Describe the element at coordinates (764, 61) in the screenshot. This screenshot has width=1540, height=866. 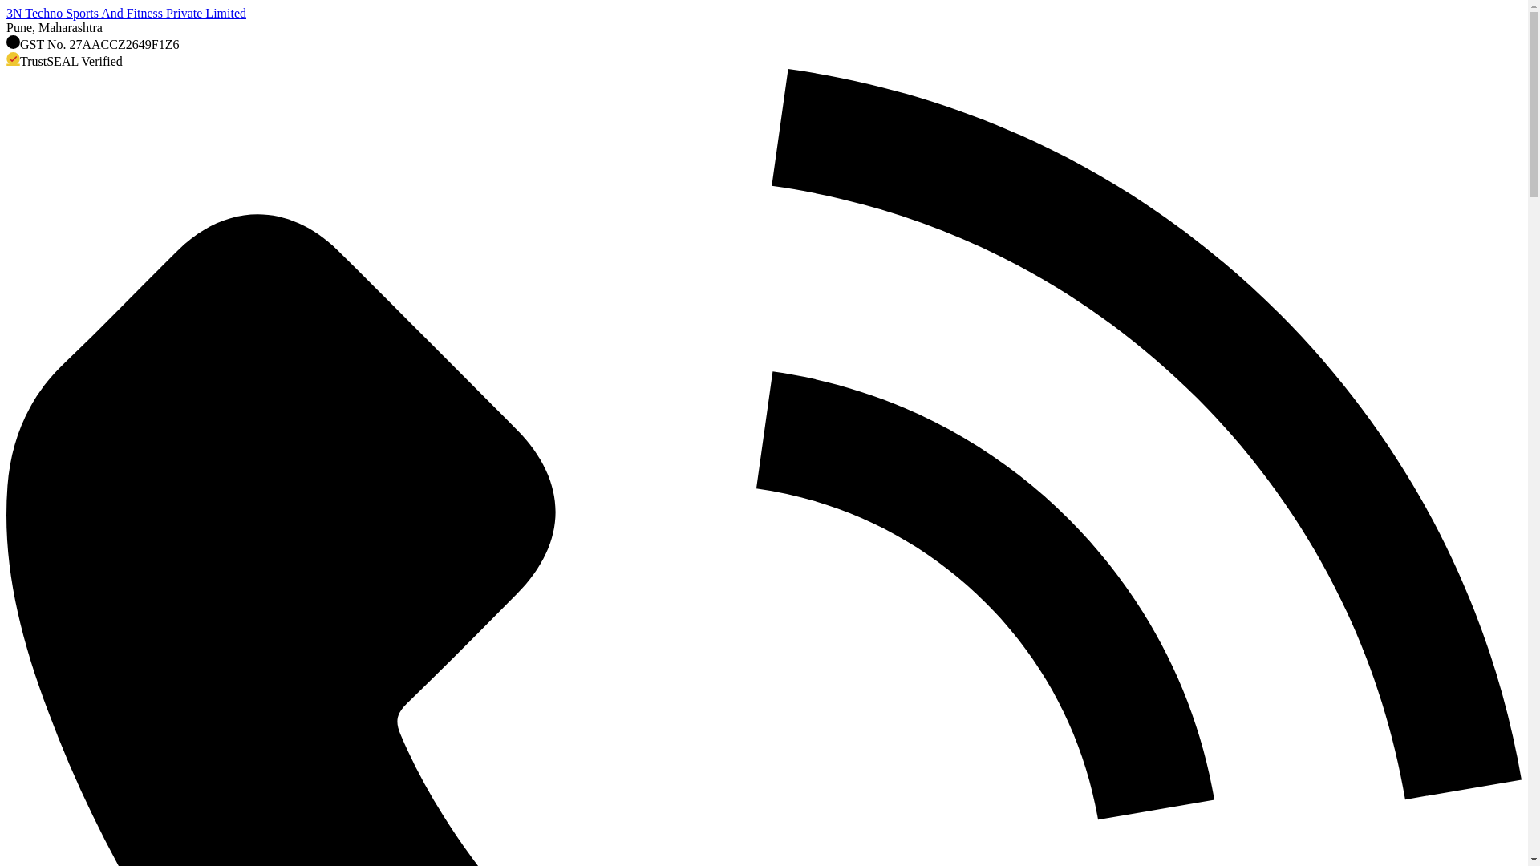
I see `TrustSEAL Verified` at that location.